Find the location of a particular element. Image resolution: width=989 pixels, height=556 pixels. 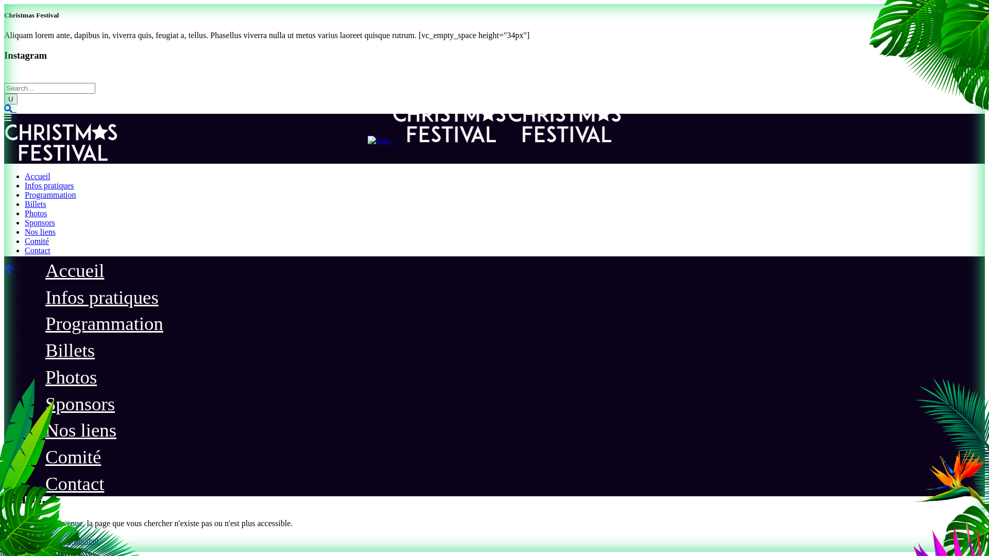

  is located at coordinates (15, 109).